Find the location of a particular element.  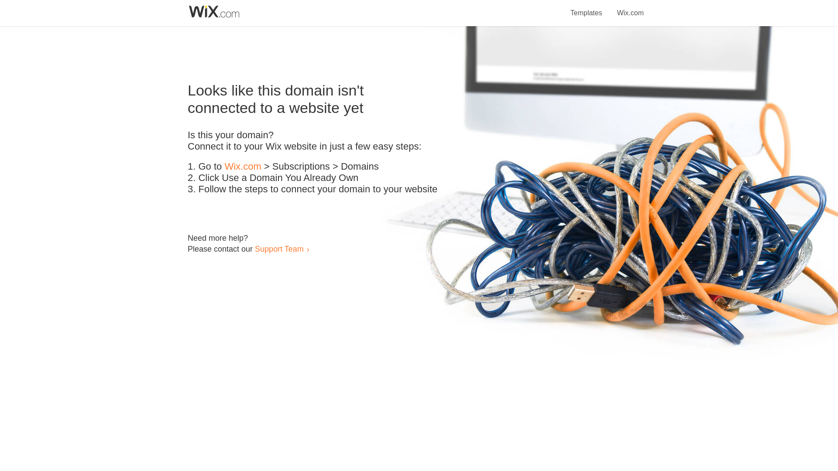

Support Team is located at coordinates (279, 249).